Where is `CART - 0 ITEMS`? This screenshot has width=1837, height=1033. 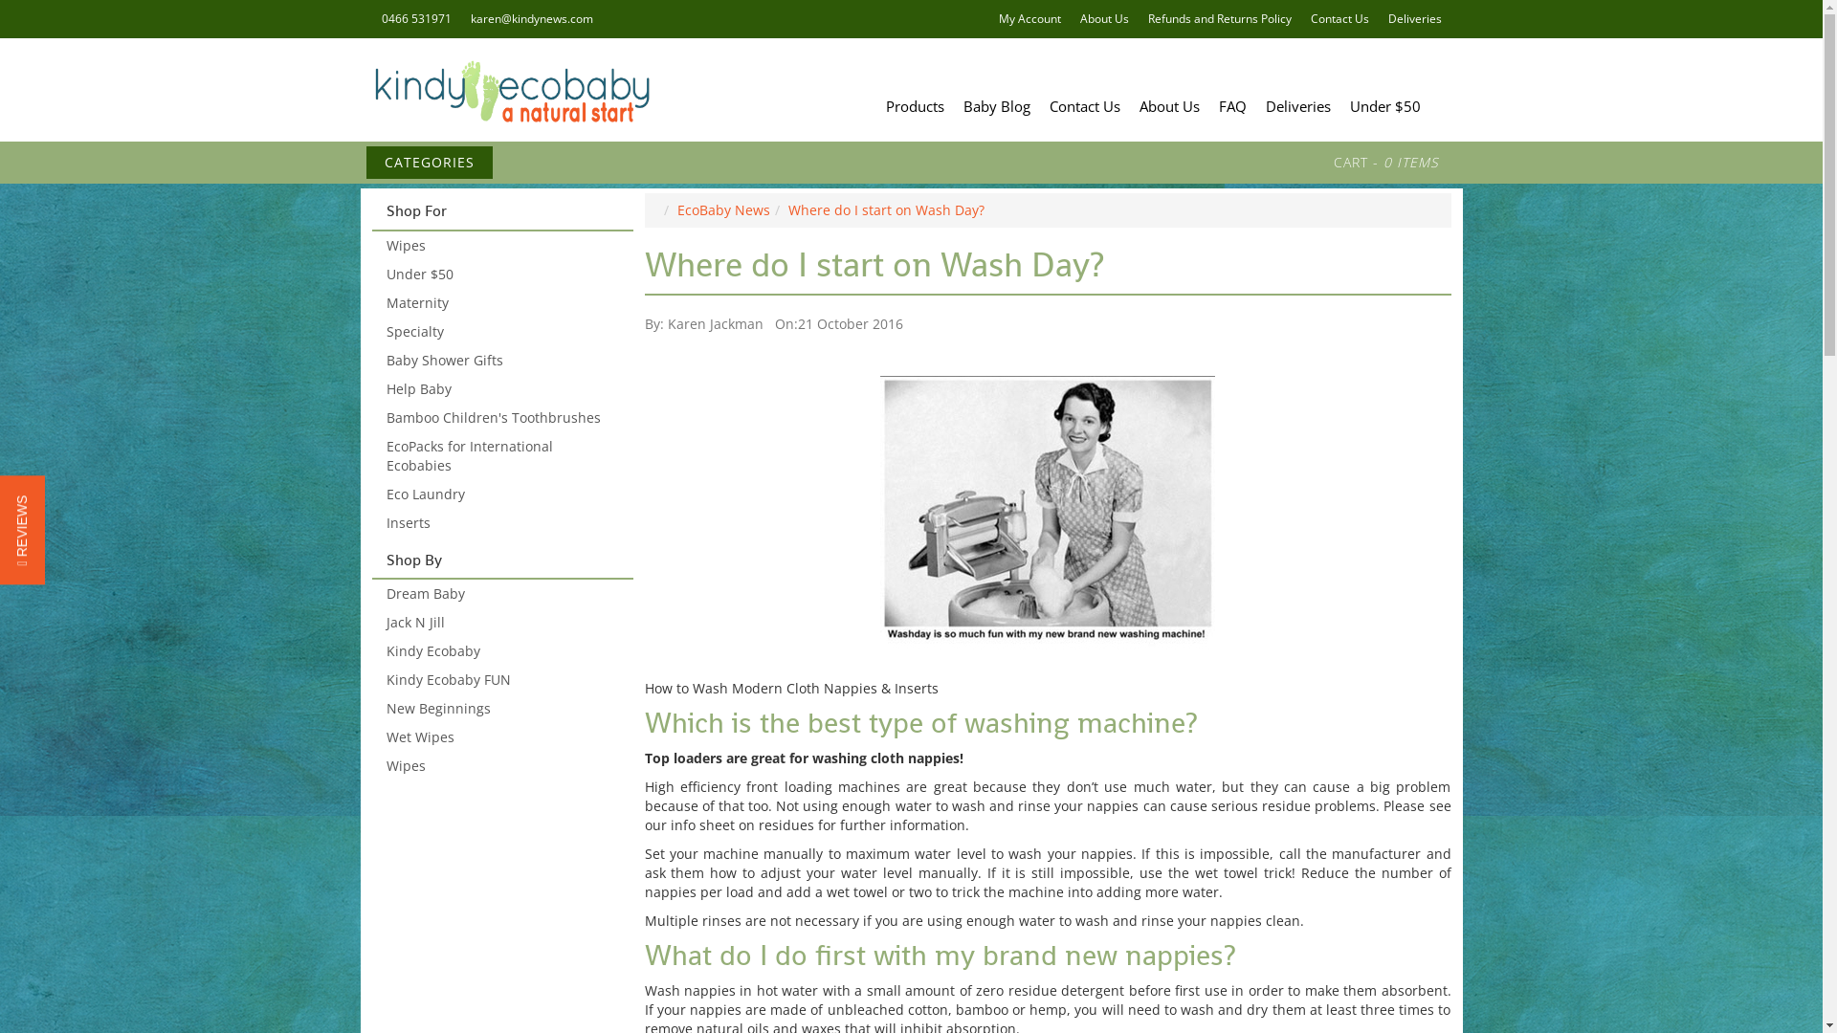
CART - 0 ITEMS is located at coordinates (1385, 163).